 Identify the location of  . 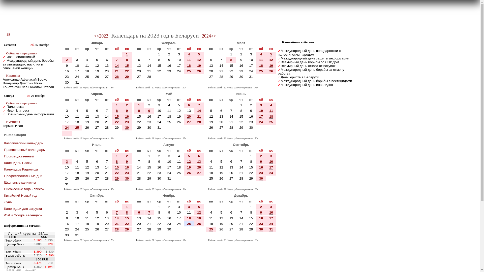
(241, 207).